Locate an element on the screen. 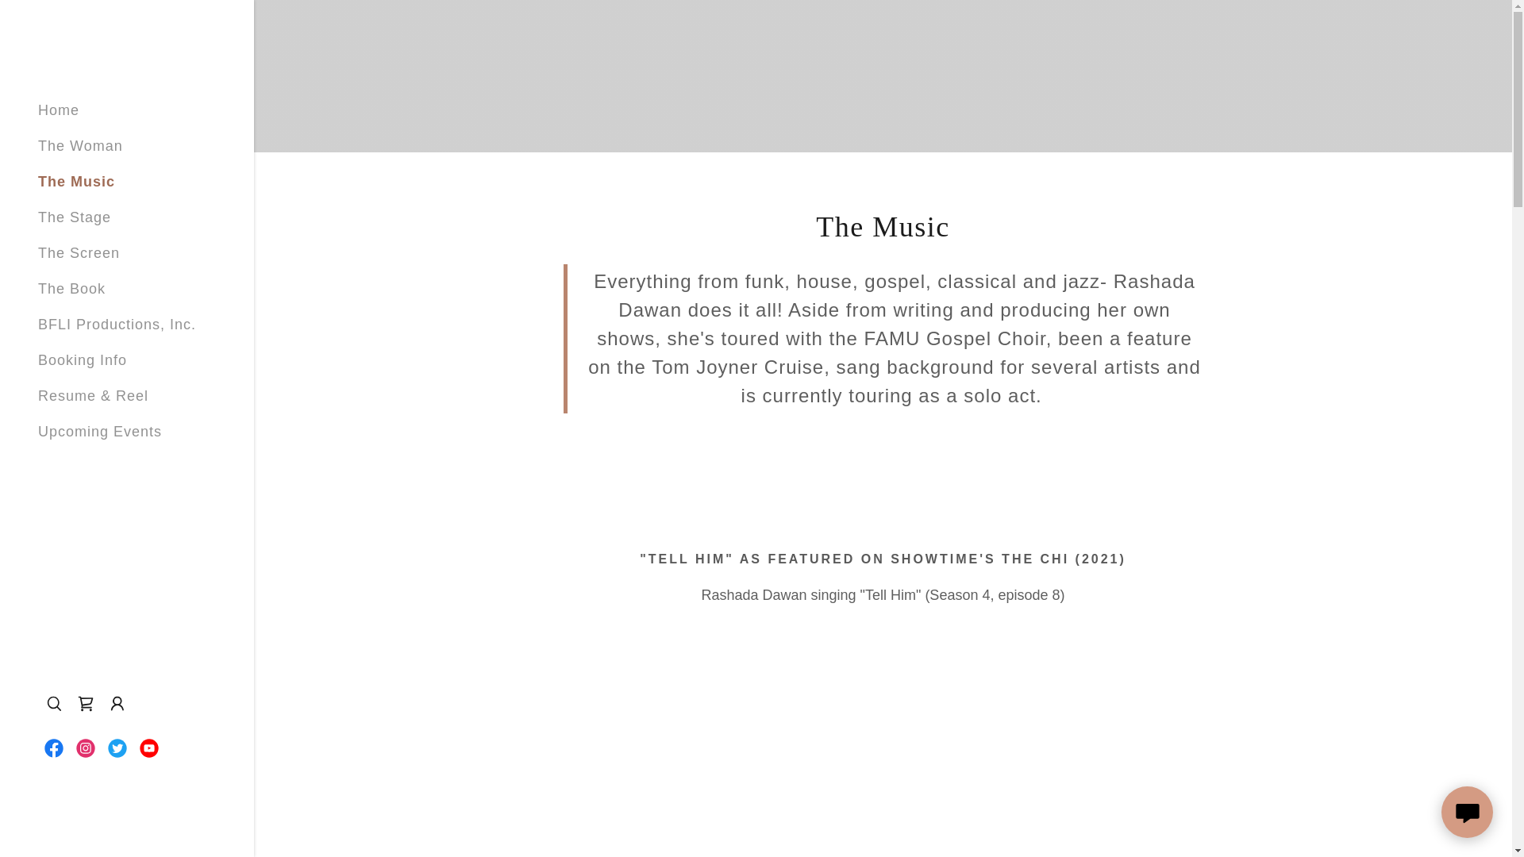  The Woman is located at coordinates (81, 146).